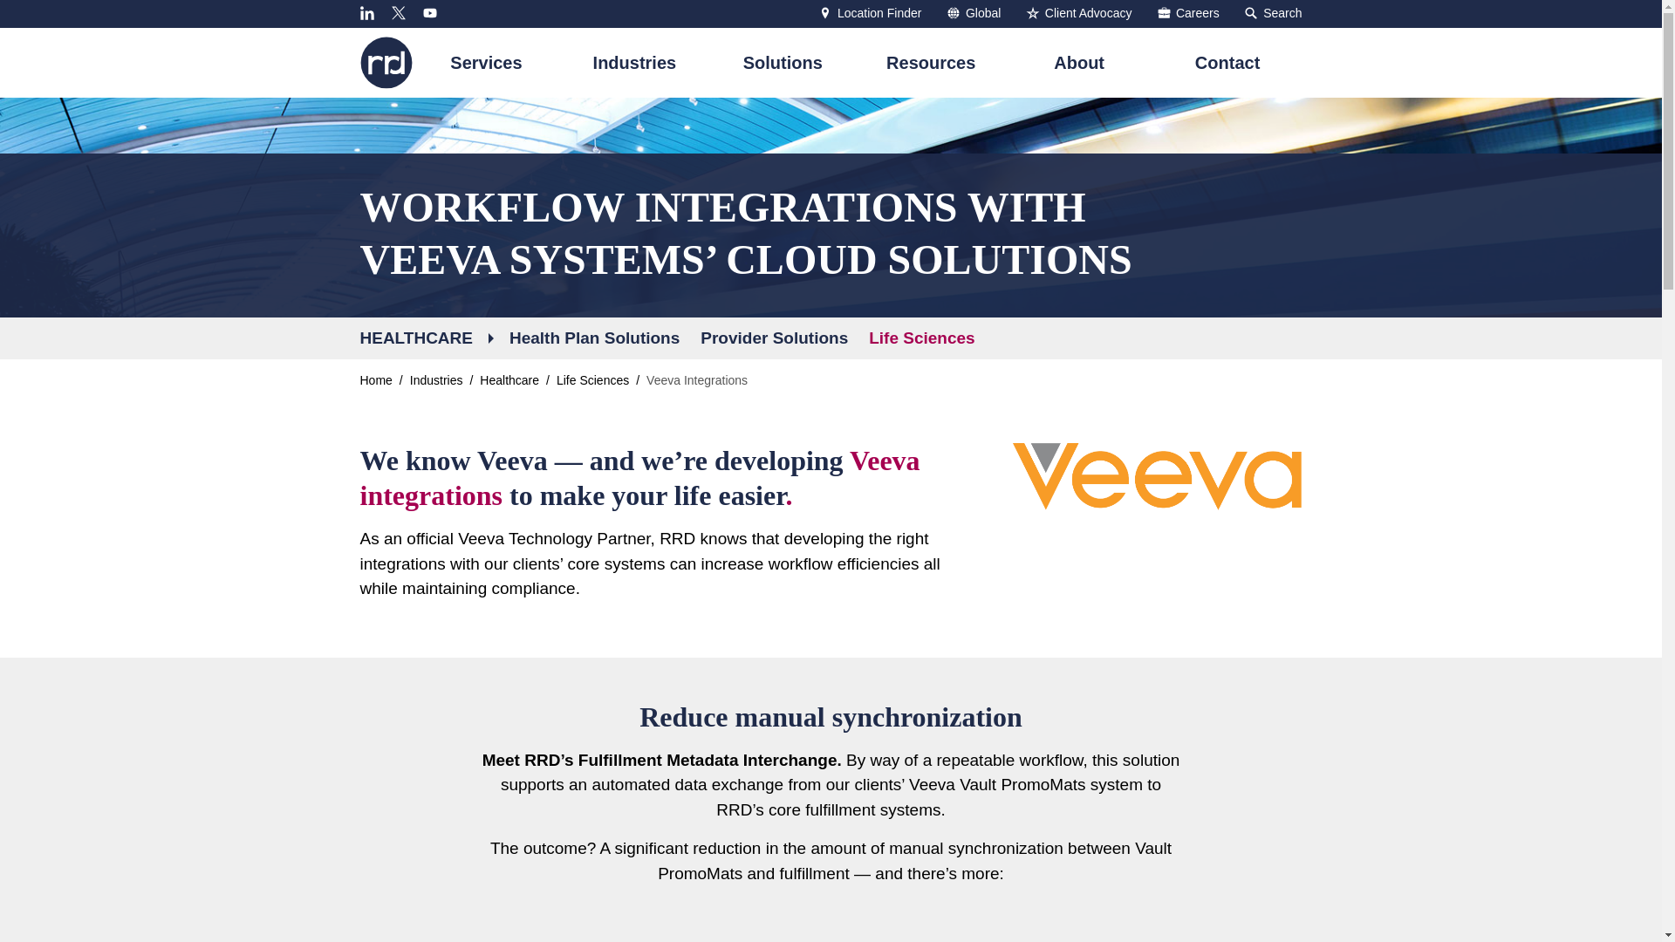 The height and width of the screenshot is (942, 1675). I want to click on Twitter, so click(398, 12).